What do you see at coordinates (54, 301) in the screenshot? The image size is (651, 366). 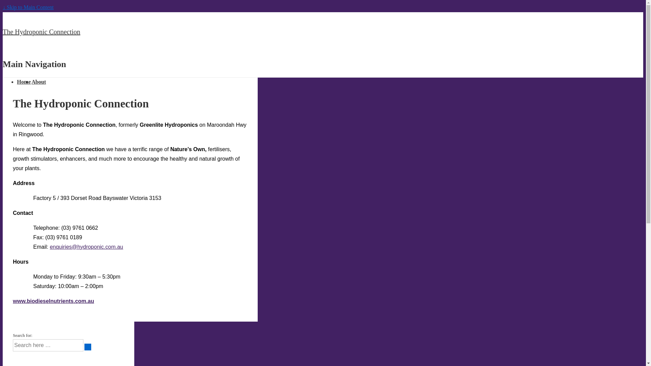 I see `www.biodieselnutrients.com.au` at bounding box center [54, 301].